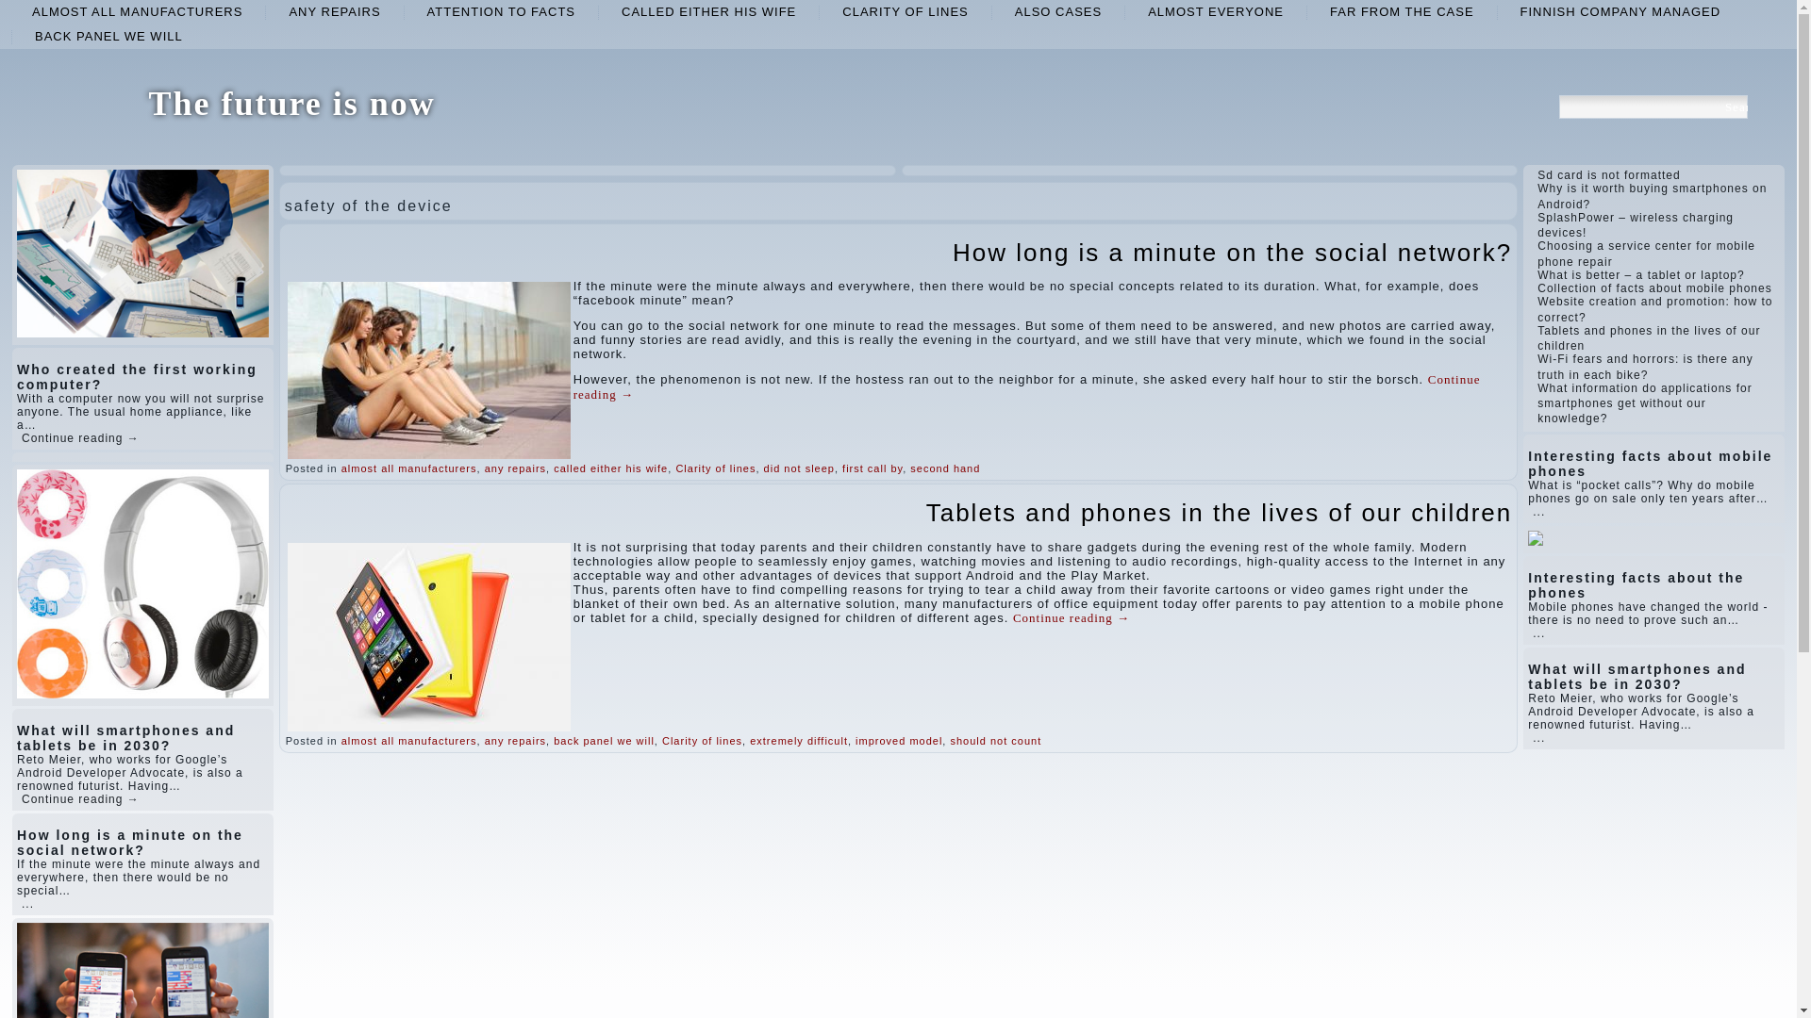  I want to click on extremely difficult, so click(798, 740).